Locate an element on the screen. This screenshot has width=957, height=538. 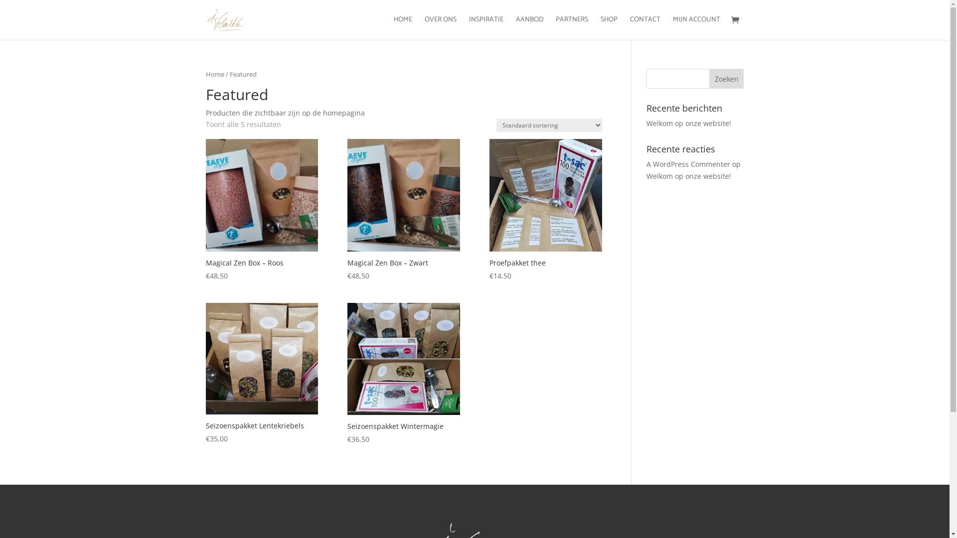
Welkom op onze website! is located at coordinates (689, 176).